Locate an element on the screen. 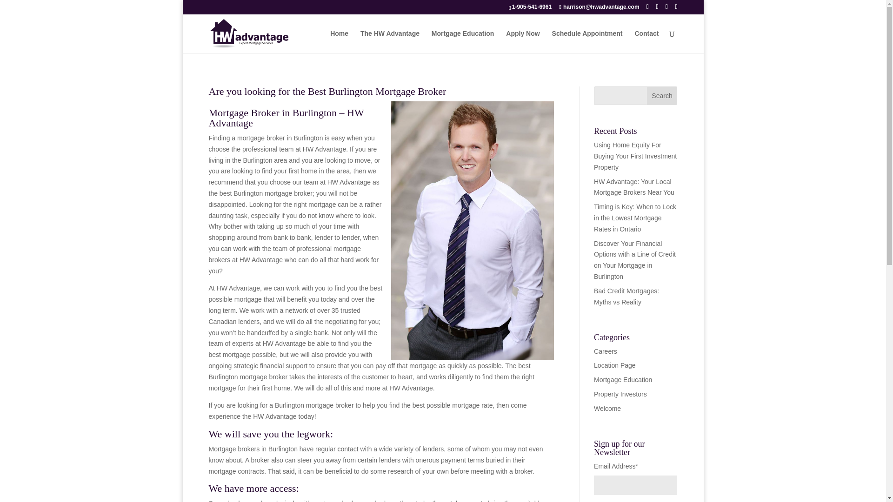  Mortgage Education is located at coordinates (622, 379).